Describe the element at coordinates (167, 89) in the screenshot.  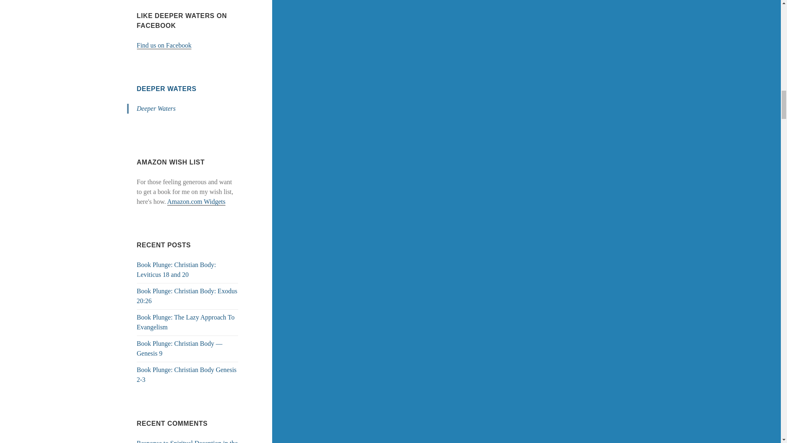
I see `DEEPER WATERS` at that location.